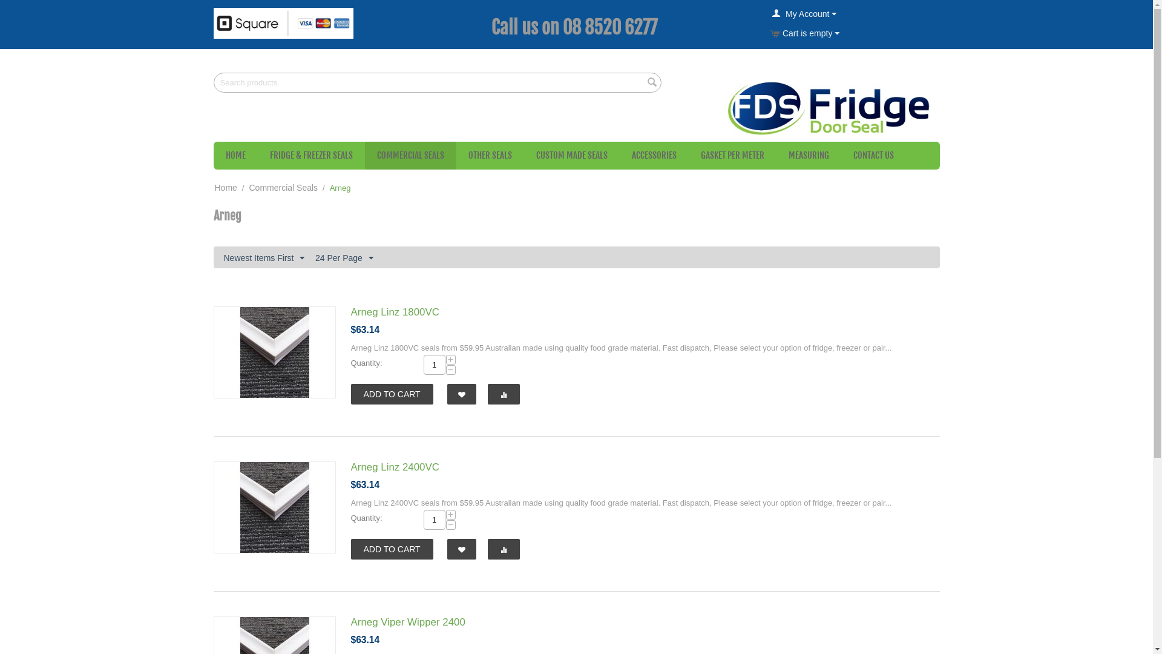  Describe the element at coordinates (809, 156) in the screenshot. I see `MEASURING` at that location.